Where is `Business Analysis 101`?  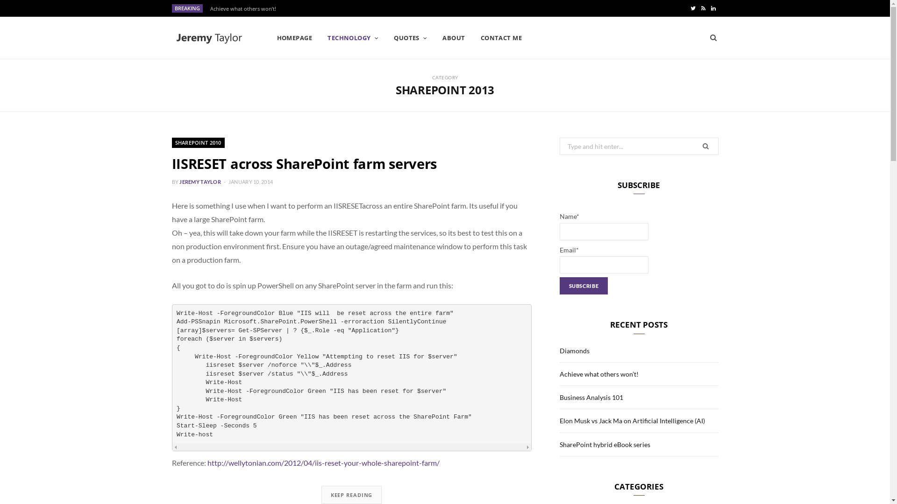 Business Analysis 101 is located at coordinates (591, 398).